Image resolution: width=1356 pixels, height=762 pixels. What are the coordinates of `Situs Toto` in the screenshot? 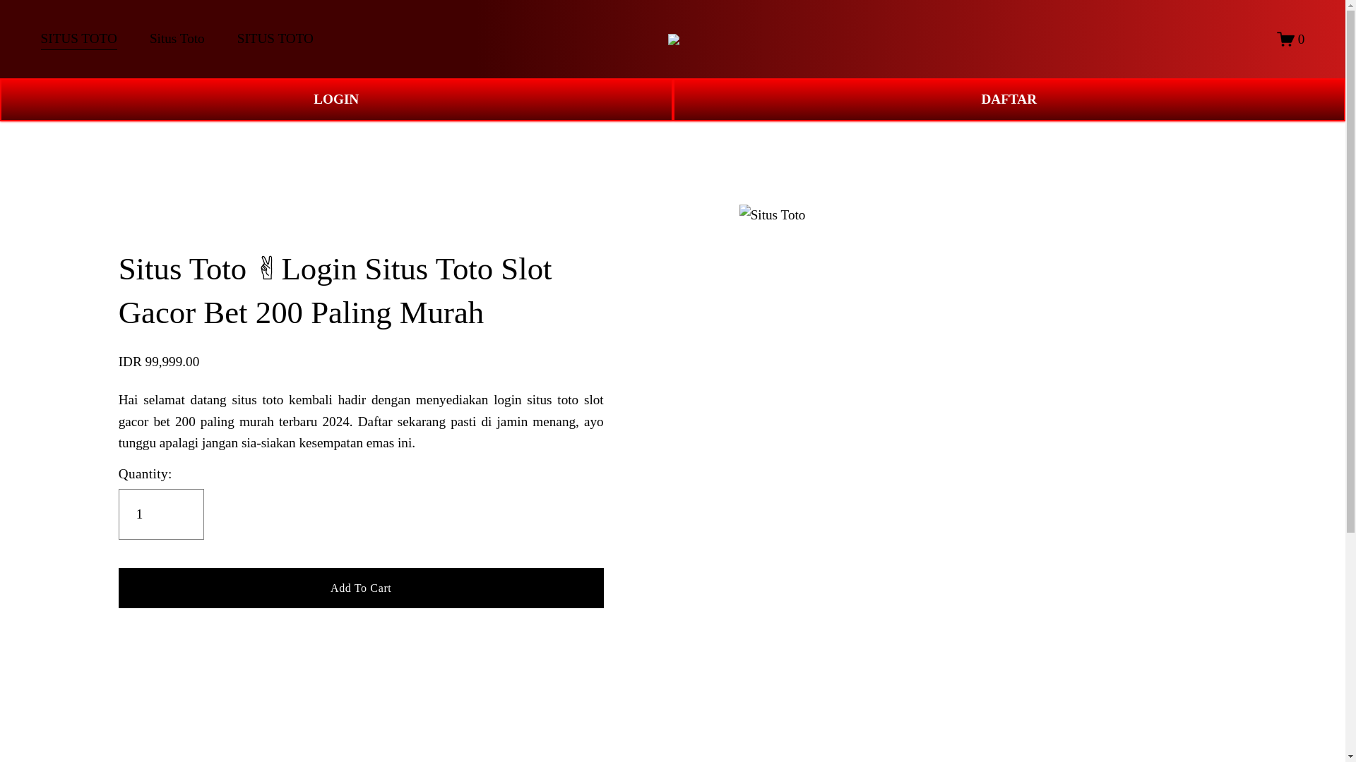 It's located at (177, 39).